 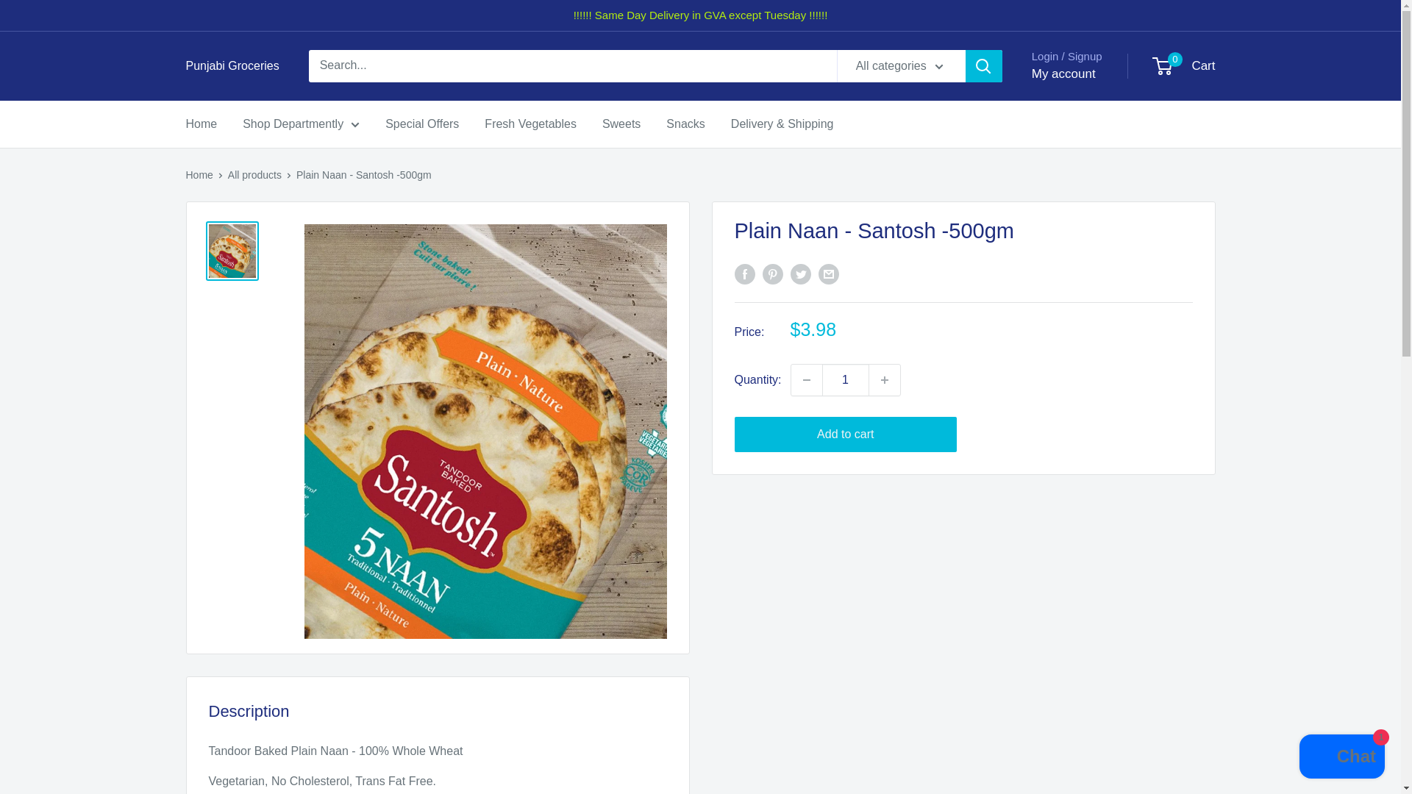 What do you see at coordinates (1341, 758) in the screenshot?
I see `Shopify online store chat` at bounding box center [1341, 758].